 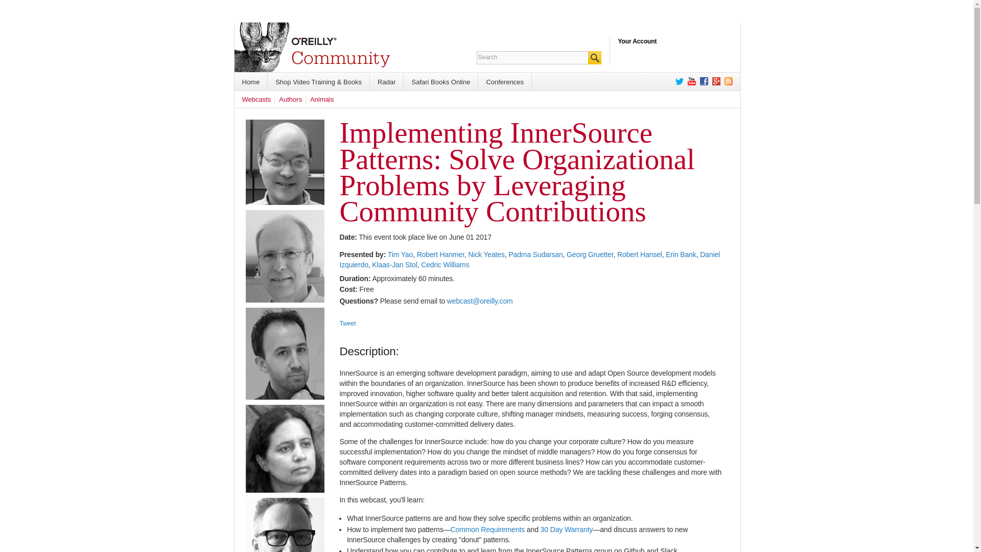 I want to click on Robert Hansel, so click(x=640, y=255).